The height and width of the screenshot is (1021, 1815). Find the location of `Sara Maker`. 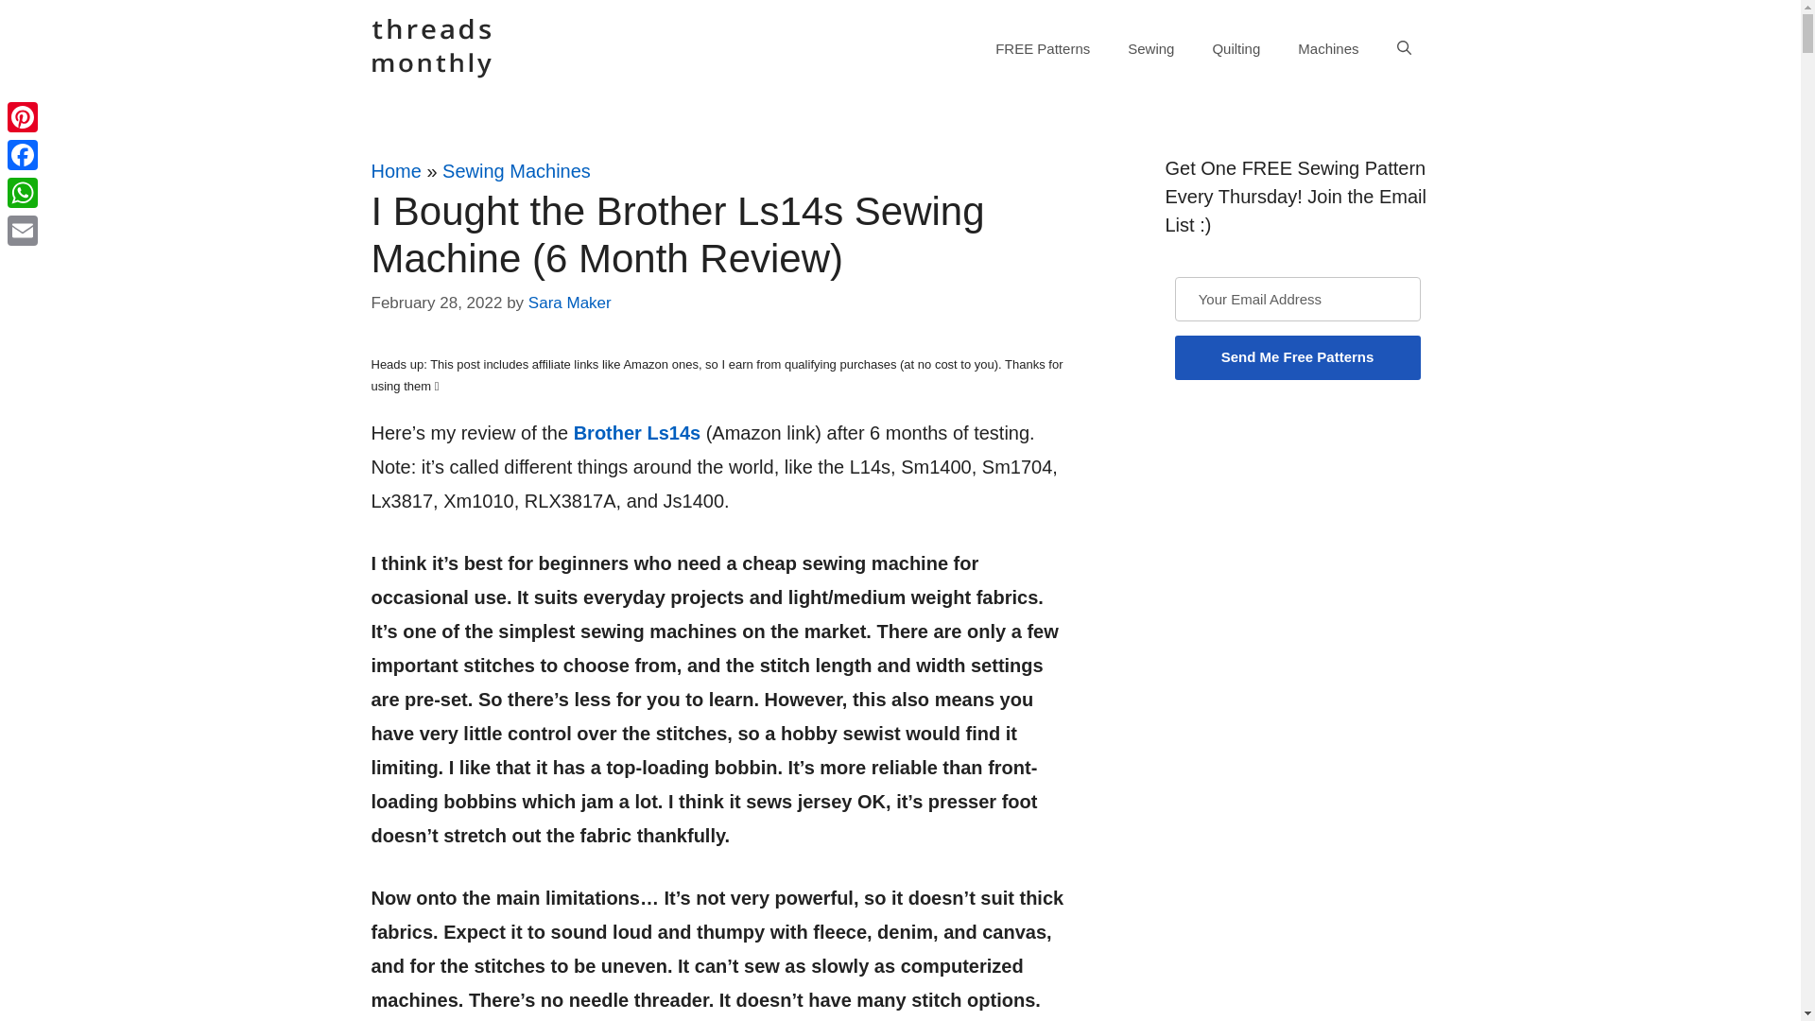

Sara Maker is located at coordinates (569, 303).